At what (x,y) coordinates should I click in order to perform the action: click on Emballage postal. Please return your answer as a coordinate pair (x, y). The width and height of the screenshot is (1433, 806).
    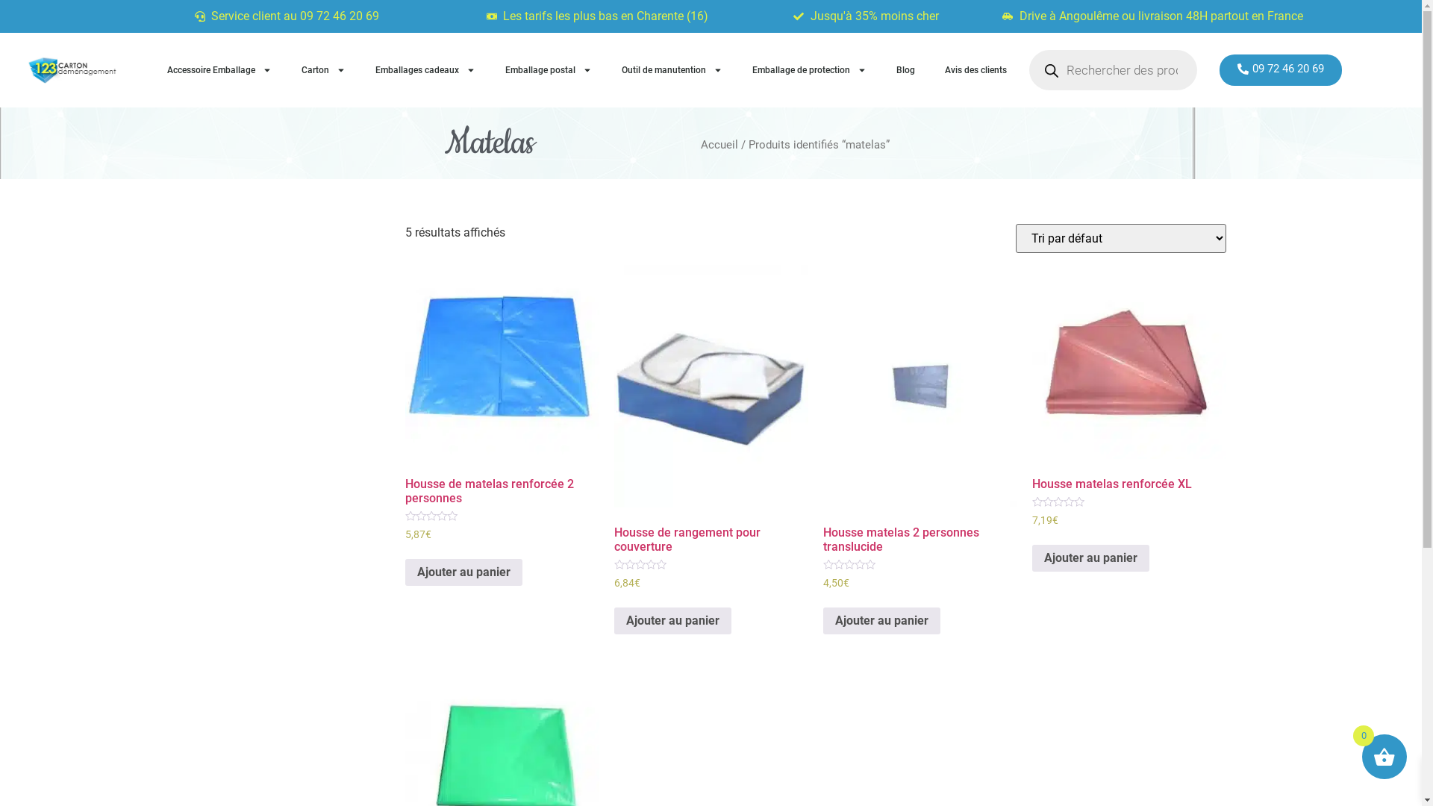
    Looking at the image, I should click on (549, 70).